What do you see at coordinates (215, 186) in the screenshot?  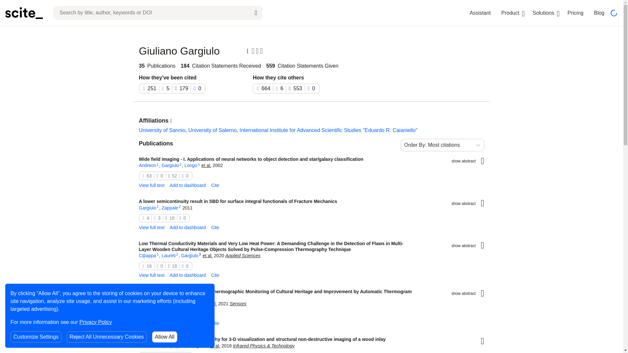 I see `Cite` at bounding box center [215, 186].